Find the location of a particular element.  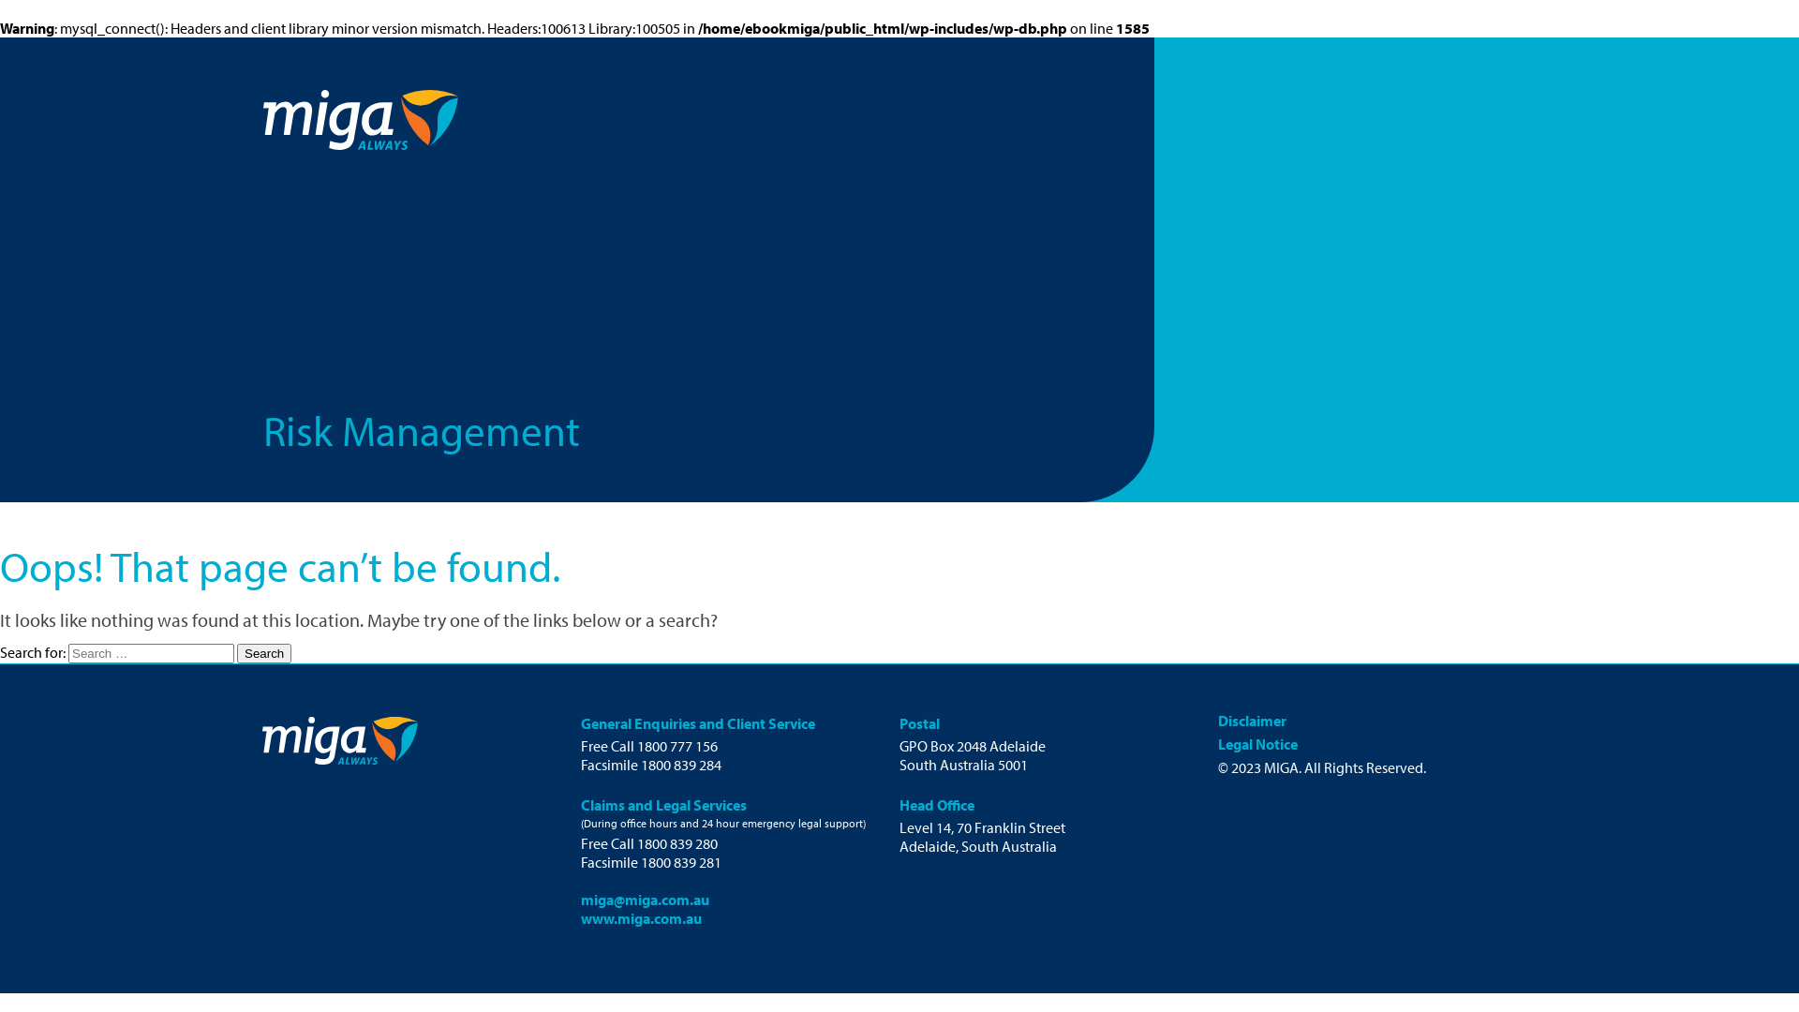

1800 777 156 is located at coordinates (677, 746).